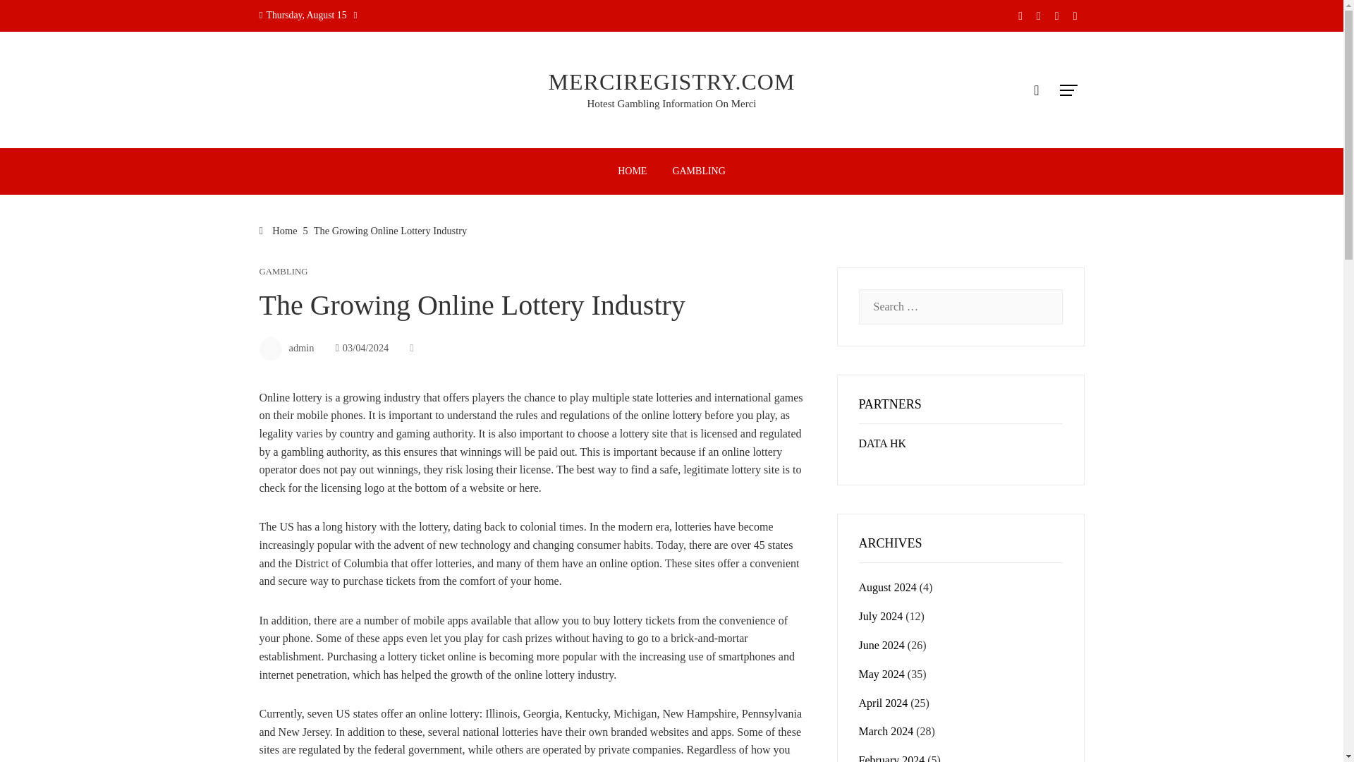  What do you see at coordinates (880, 617) in the screenshot?
I see `July 2024` at bounding box center [880, 617].